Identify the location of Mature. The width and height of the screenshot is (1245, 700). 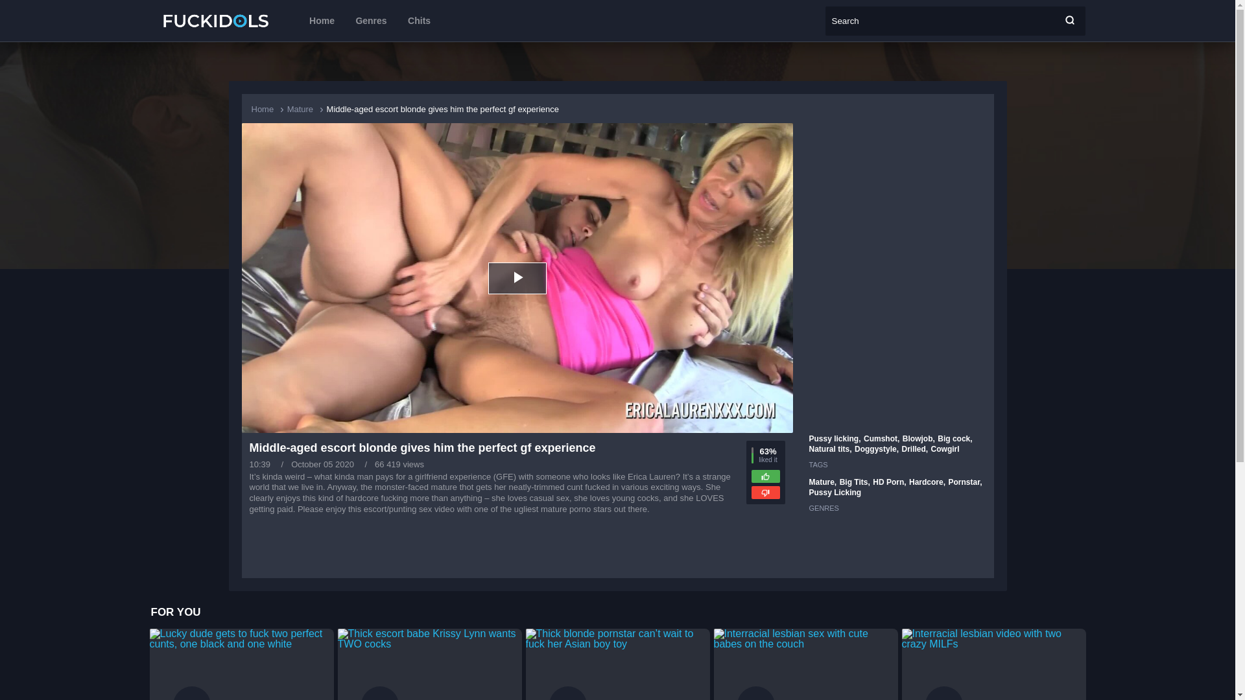
(823, 482).